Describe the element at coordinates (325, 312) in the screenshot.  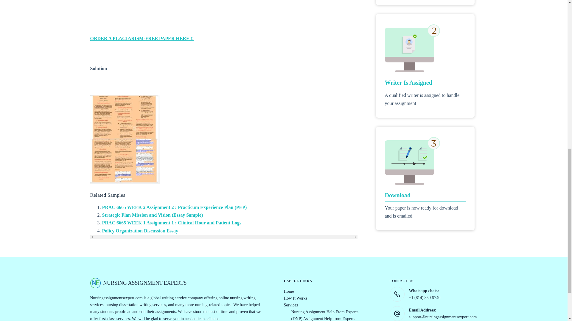
I see `Nursing Assignment Help From Experts` at that location.